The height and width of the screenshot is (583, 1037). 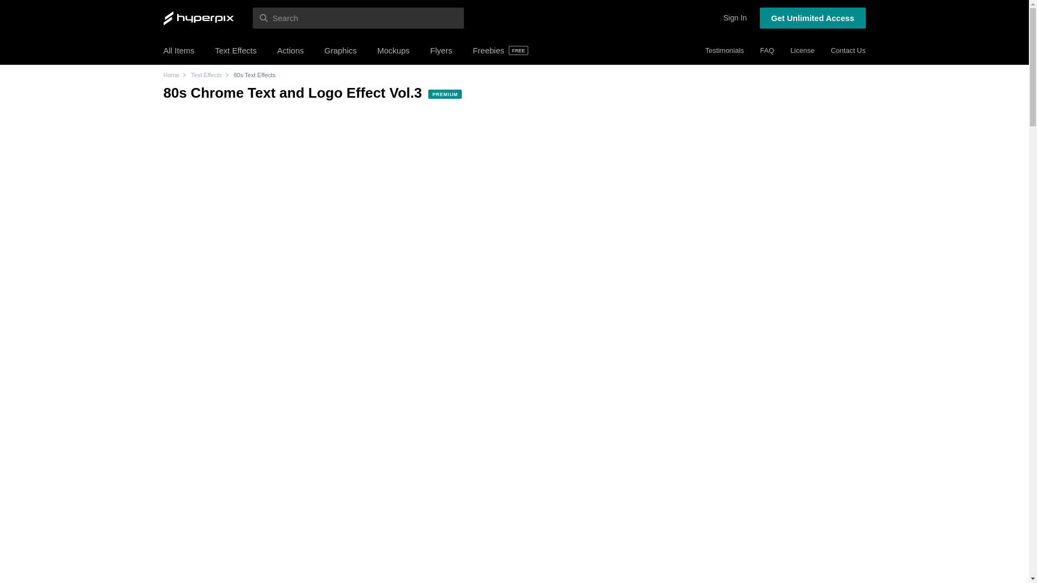 What do you see at coordinates (340, 51) in the screenshot?
I see `Graphics` at bounding box center [340, 51].